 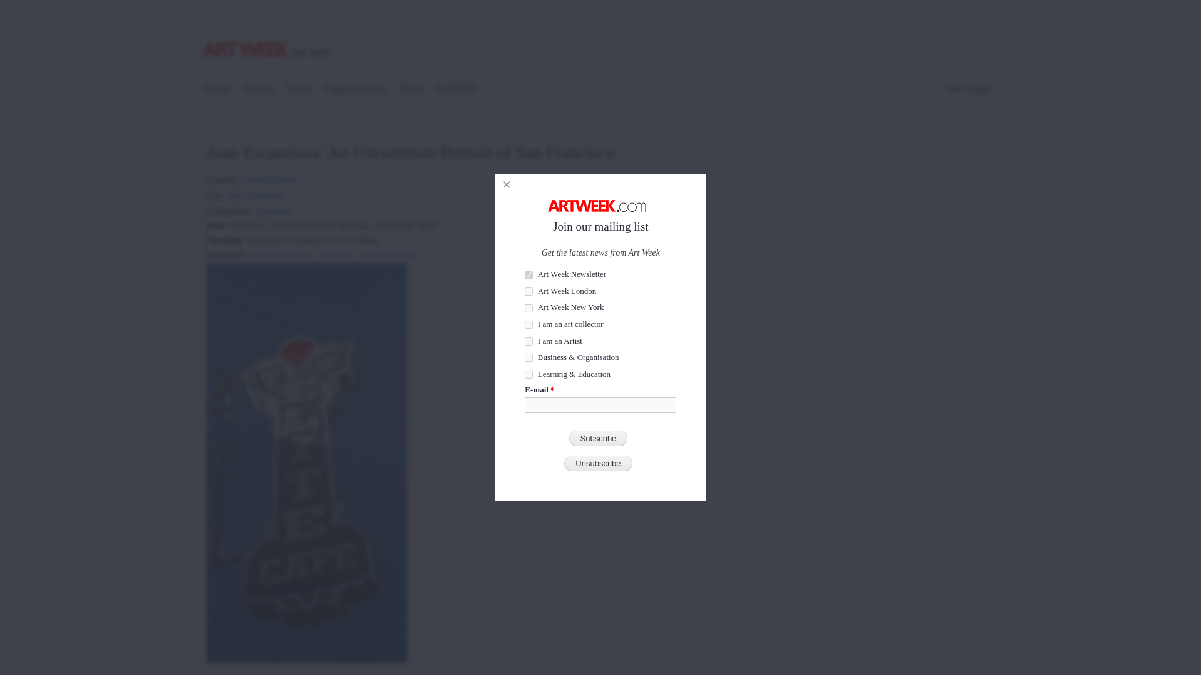 What do you see at coordinates (259, 90) in the screenshot?
I see `Events` at bounding box center [259, 90].